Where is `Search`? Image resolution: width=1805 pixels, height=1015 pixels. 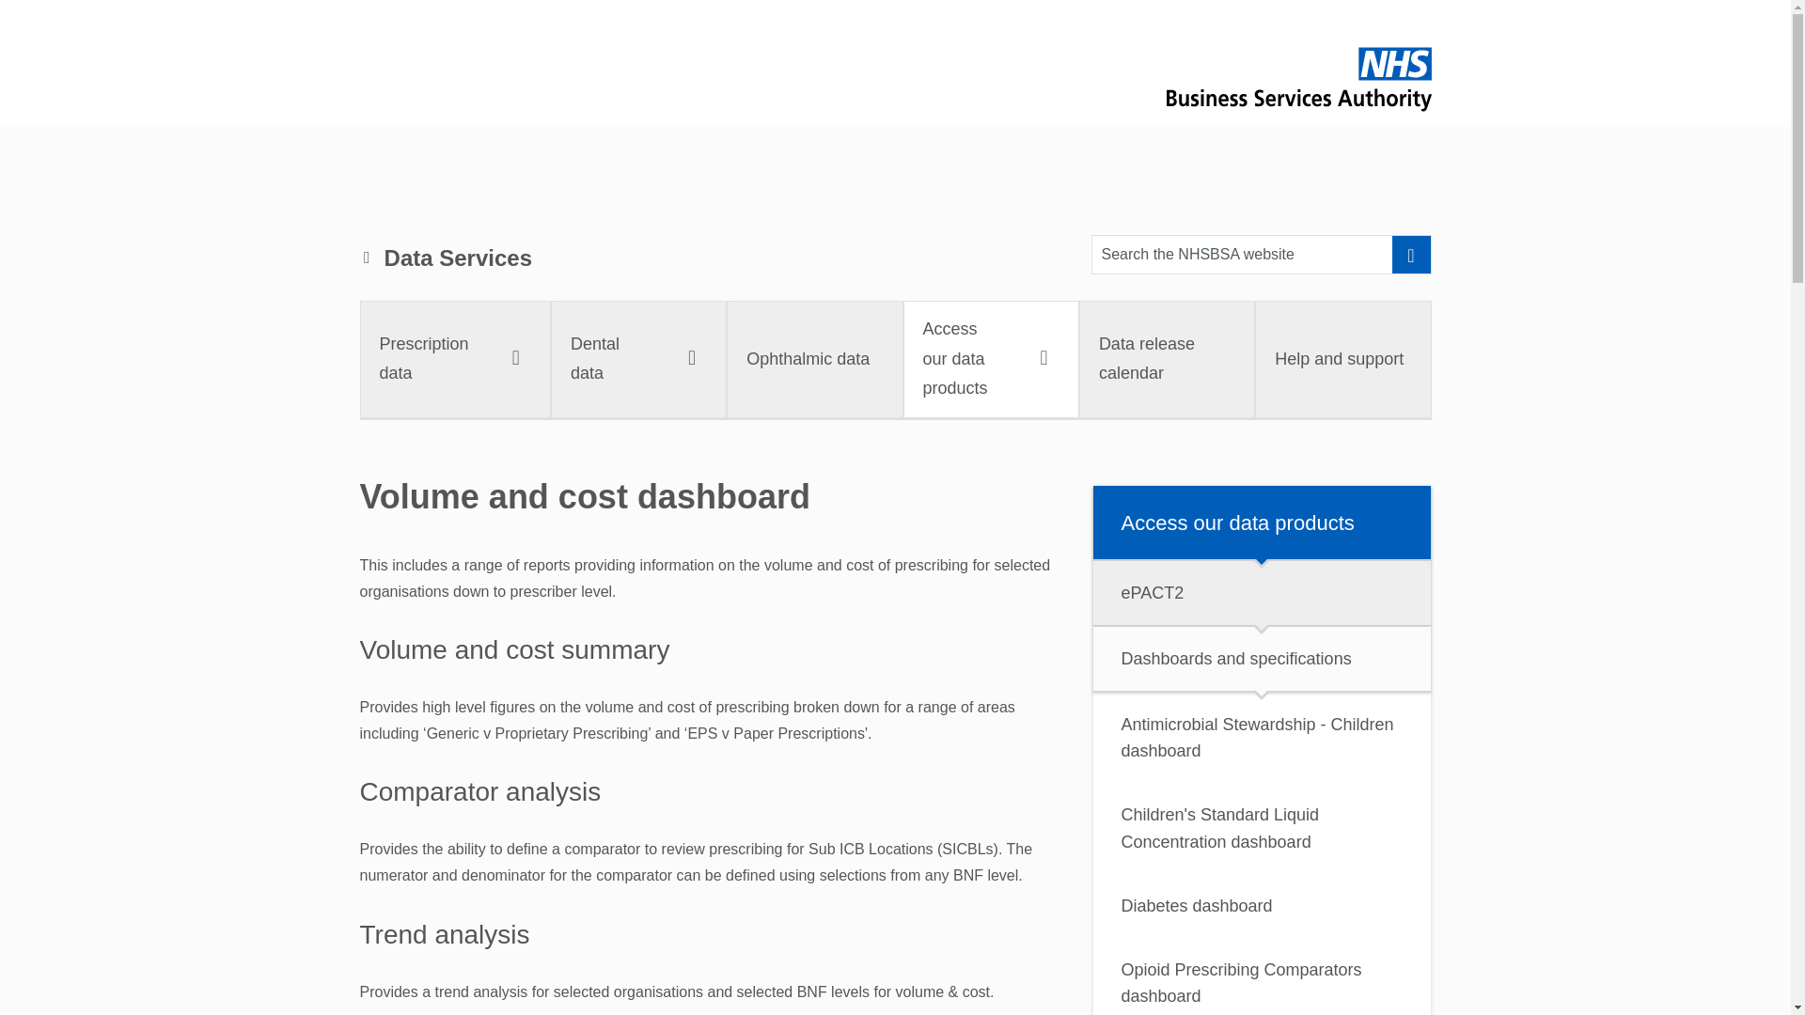
Search is located at coordinates (1411, 254).